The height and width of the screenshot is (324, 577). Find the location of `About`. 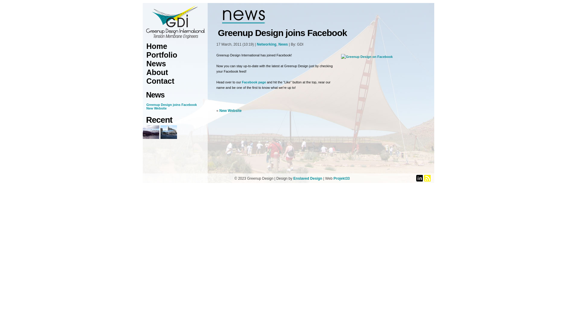

About is located at coordinates (157, 72).